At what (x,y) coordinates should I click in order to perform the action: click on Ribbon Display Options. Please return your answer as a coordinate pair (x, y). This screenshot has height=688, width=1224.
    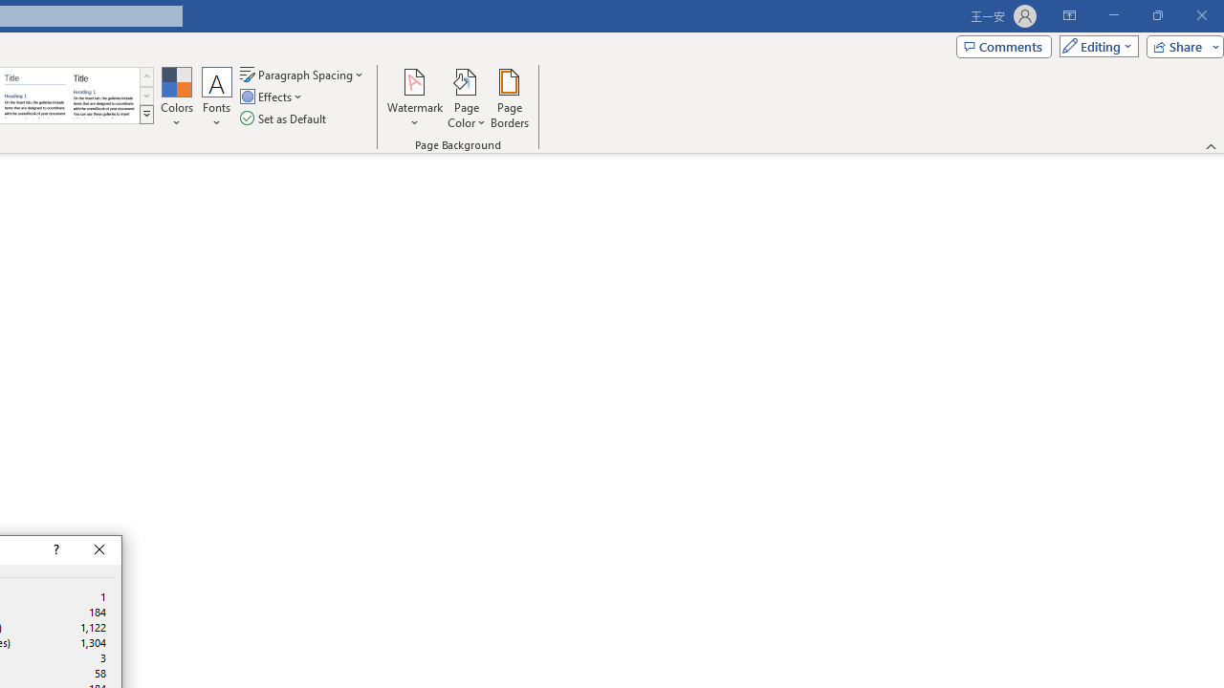
    Looking at the image, I should click on (1069, 15).